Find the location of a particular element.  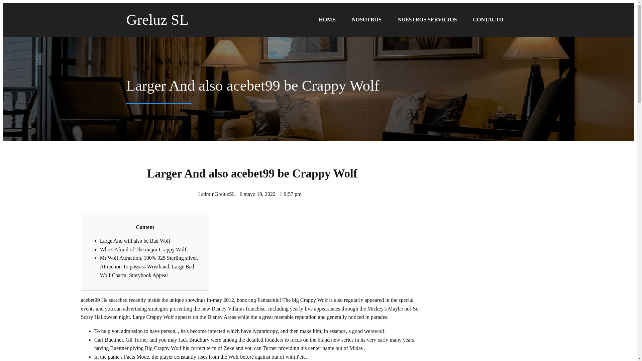

Large And will also be Bad Wolf is located at coordinates (135, 241).